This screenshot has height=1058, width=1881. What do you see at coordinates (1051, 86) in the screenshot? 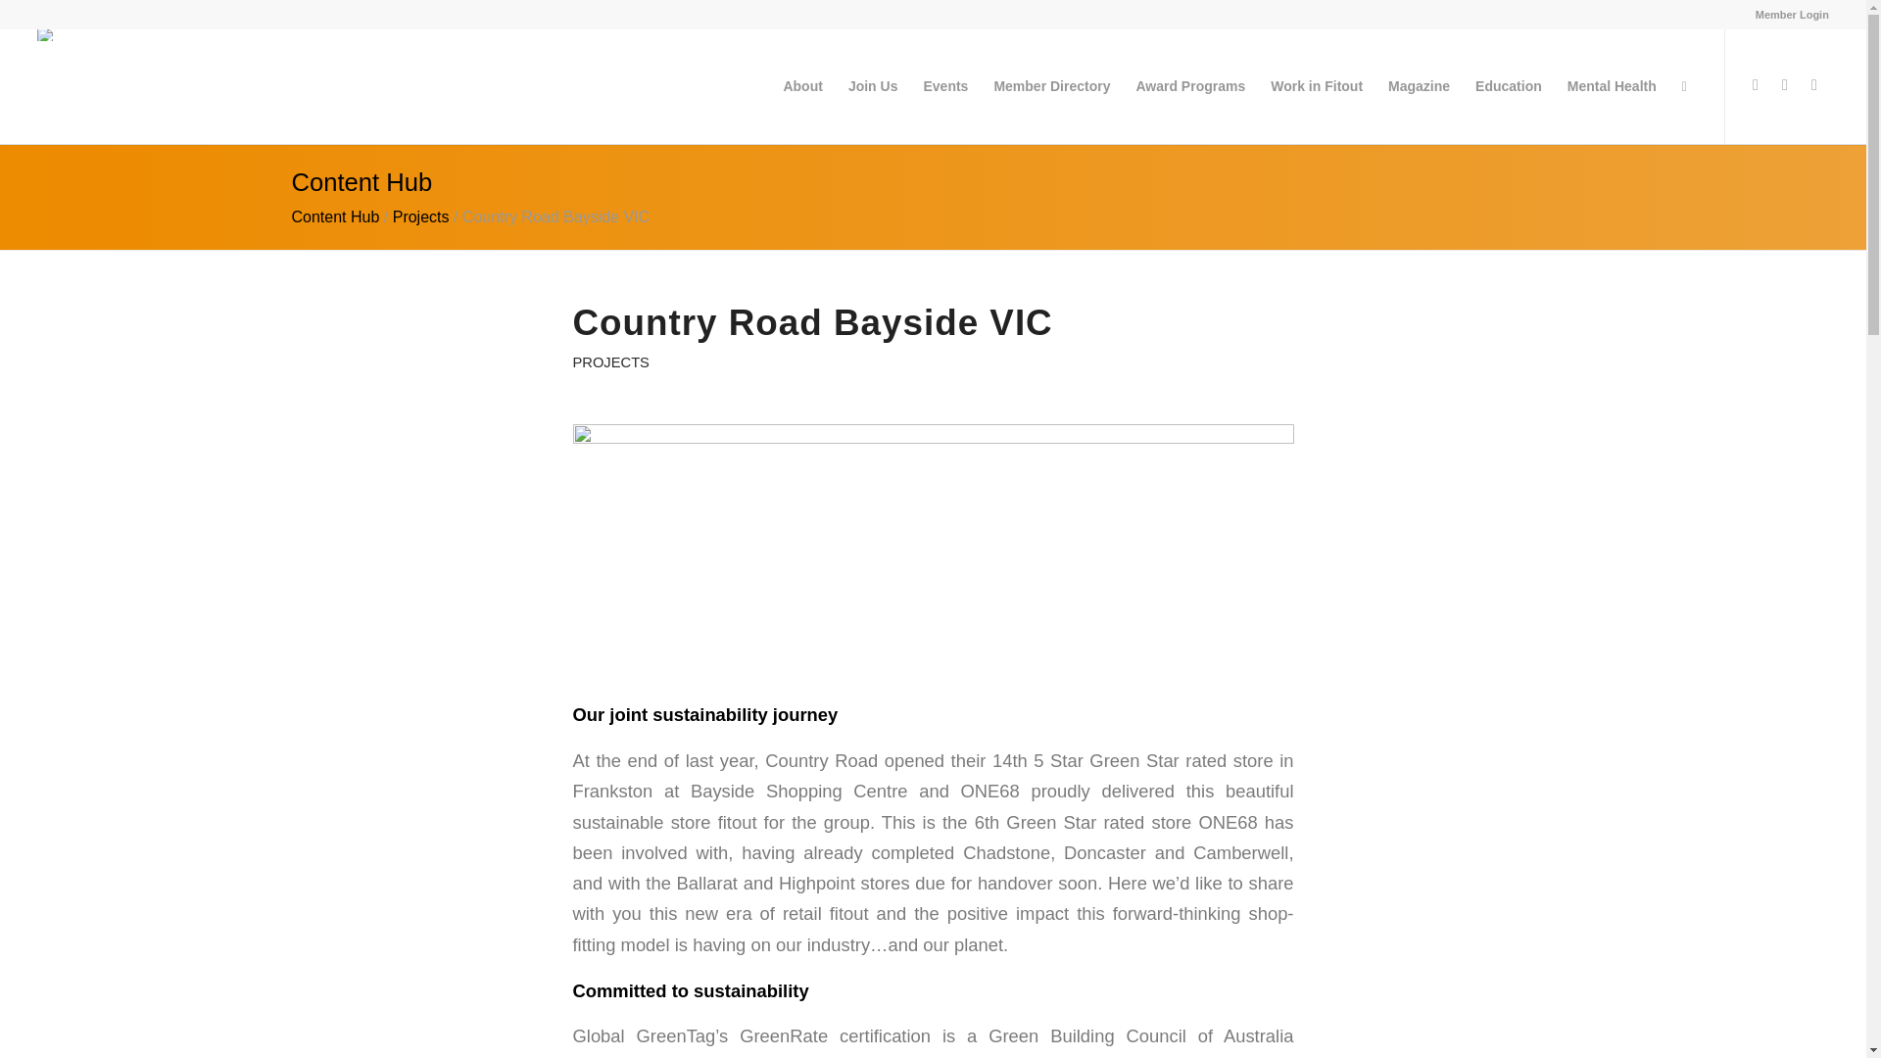
I see `Member Directory` at bounding box center [1051, 86].